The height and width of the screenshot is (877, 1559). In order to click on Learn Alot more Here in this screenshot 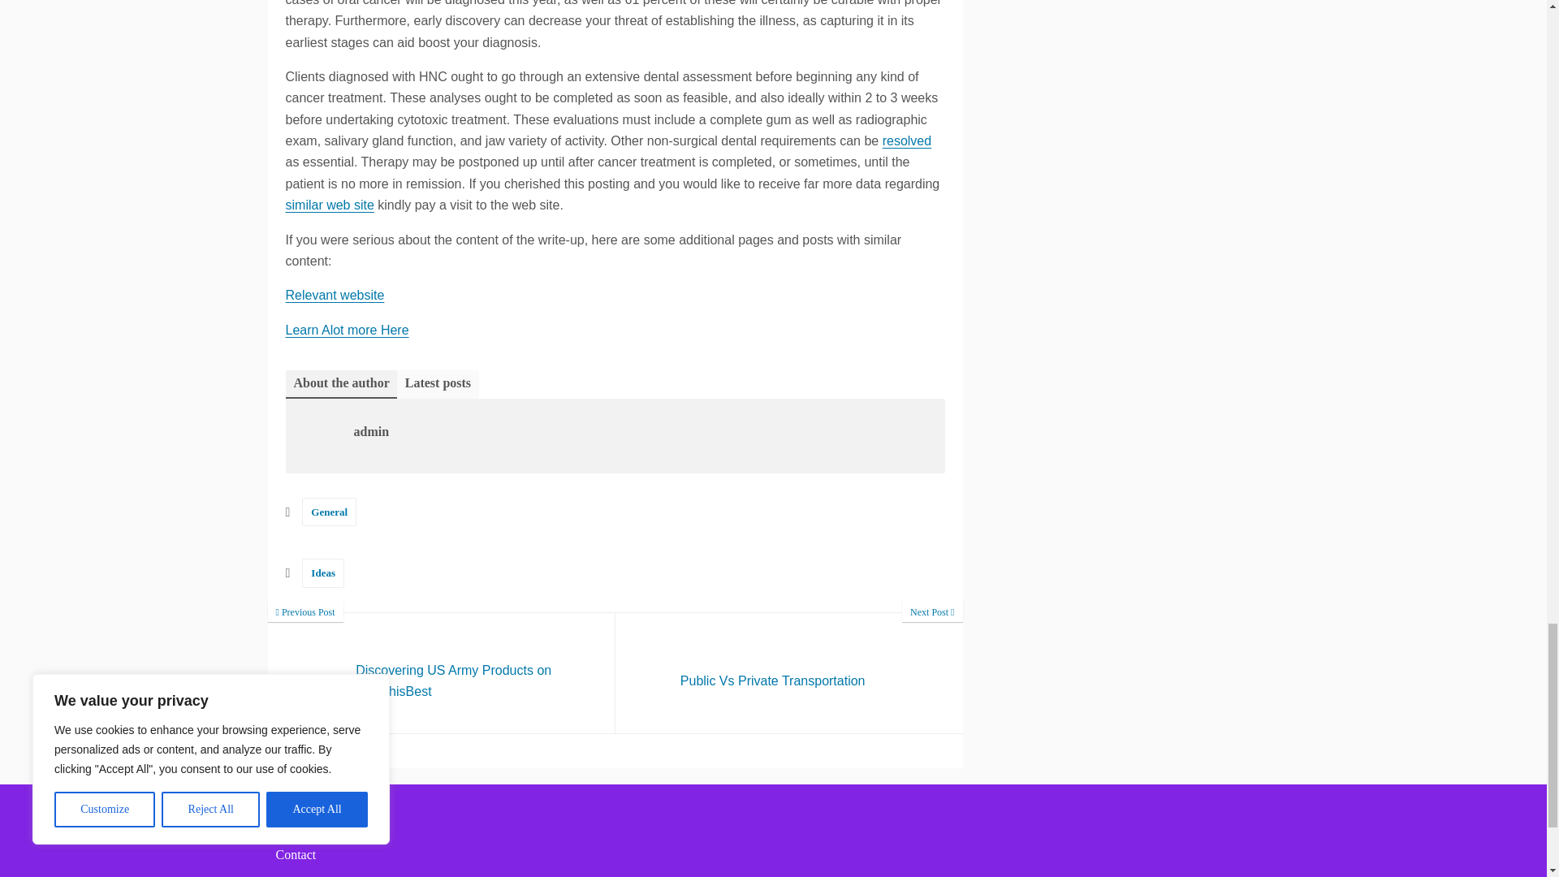, I will do `click(335, 295)`.